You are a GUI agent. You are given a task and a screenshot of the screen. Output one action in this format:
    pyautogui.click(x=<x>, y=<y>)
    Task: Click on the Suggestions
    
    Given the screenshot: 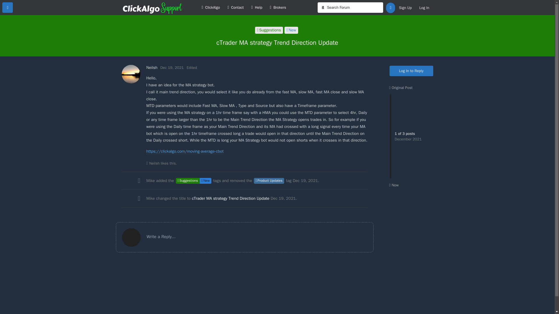 What is the action you would take?
    pyautogui.click(x=187, y=181)
    